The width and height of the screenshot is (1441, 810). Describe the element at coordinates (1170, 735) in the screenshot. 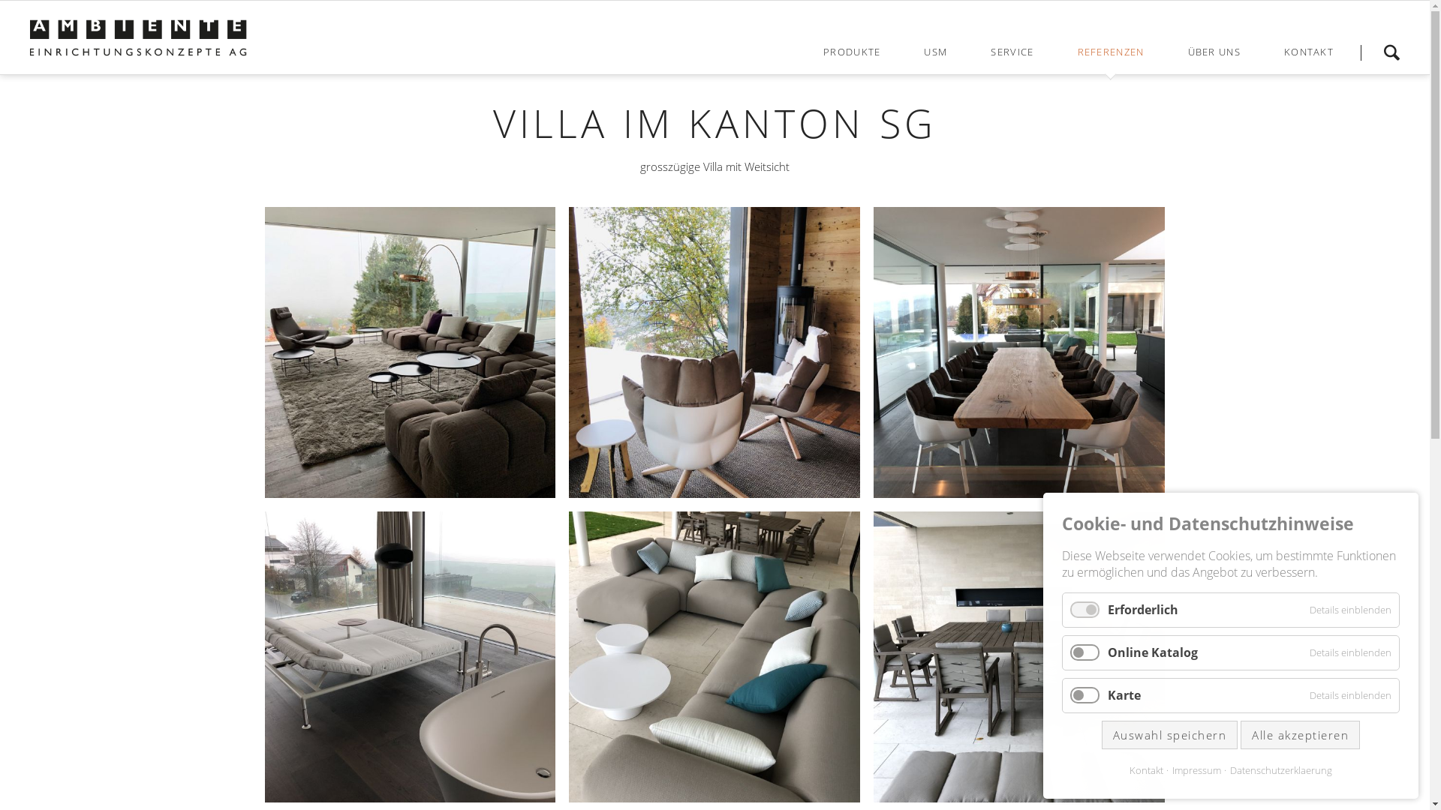

I see `Auswahl speichern` at that location.